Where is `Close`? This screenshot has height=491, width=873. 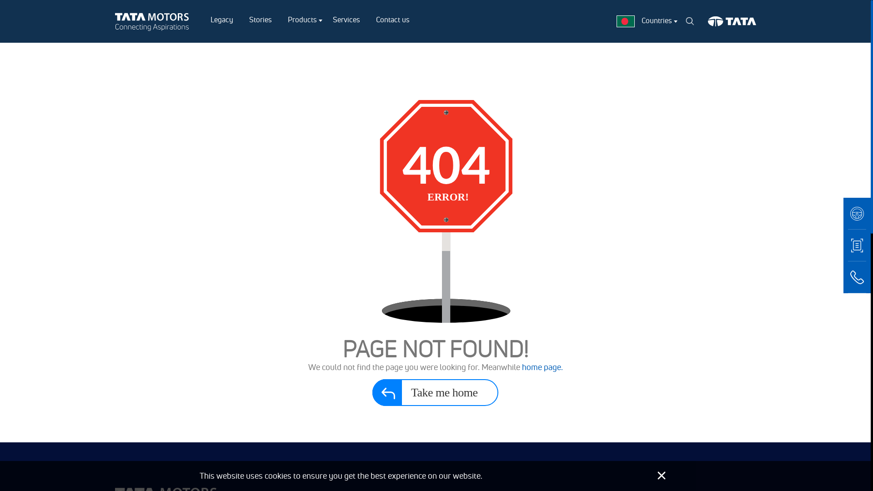
Close is located at coordinates (661, 476).